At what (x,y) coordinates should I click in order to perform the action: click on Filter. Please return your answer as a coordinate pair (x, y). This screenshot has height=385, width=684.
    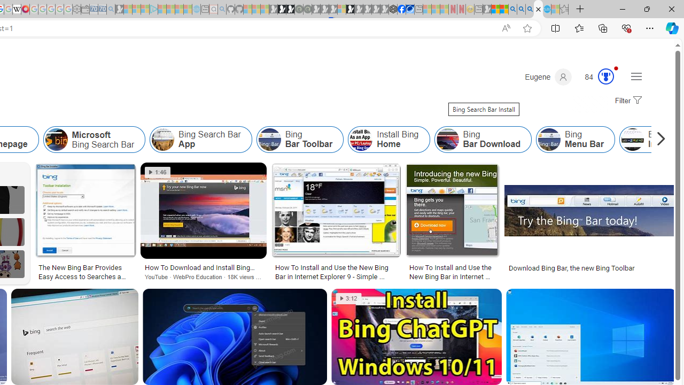
    Looking at the image, I should click on (627, 101).